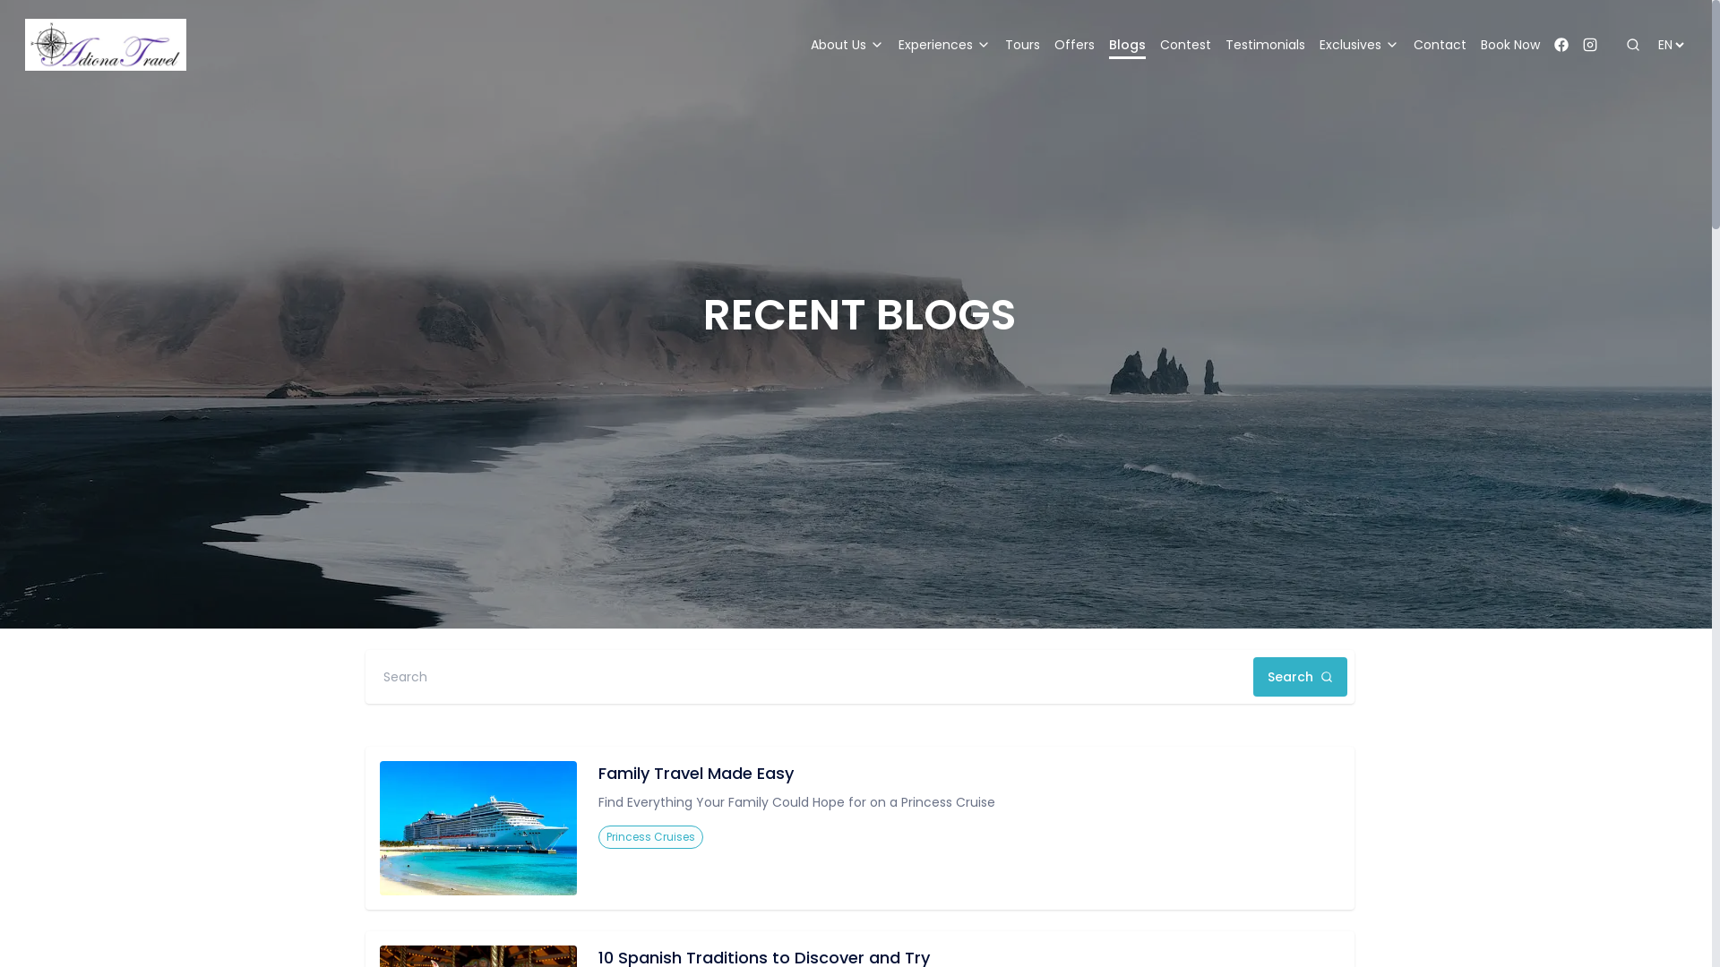 The width and height of the screenshot is (1720, 967). Describe the element at coordinates (1127, 45) in the screenshot. I see `Blogs` at that location.